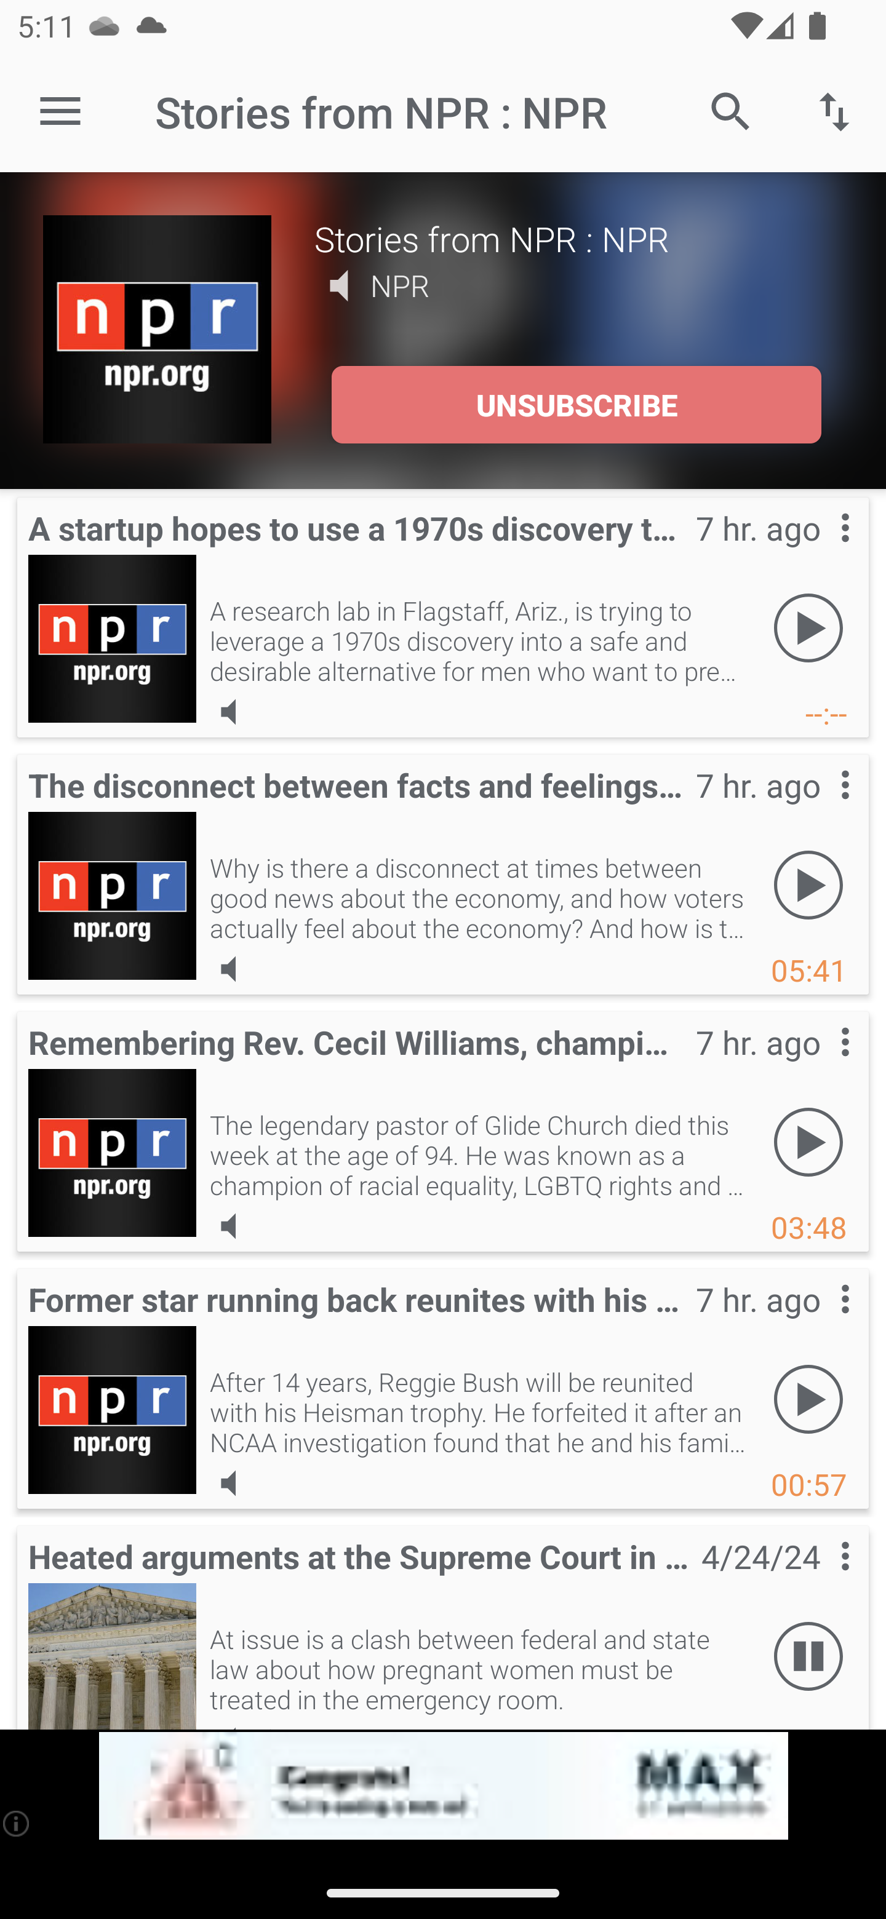  Describe the element at coordinates (808, 1657) in the screenshot. I see `Pause` at that location.